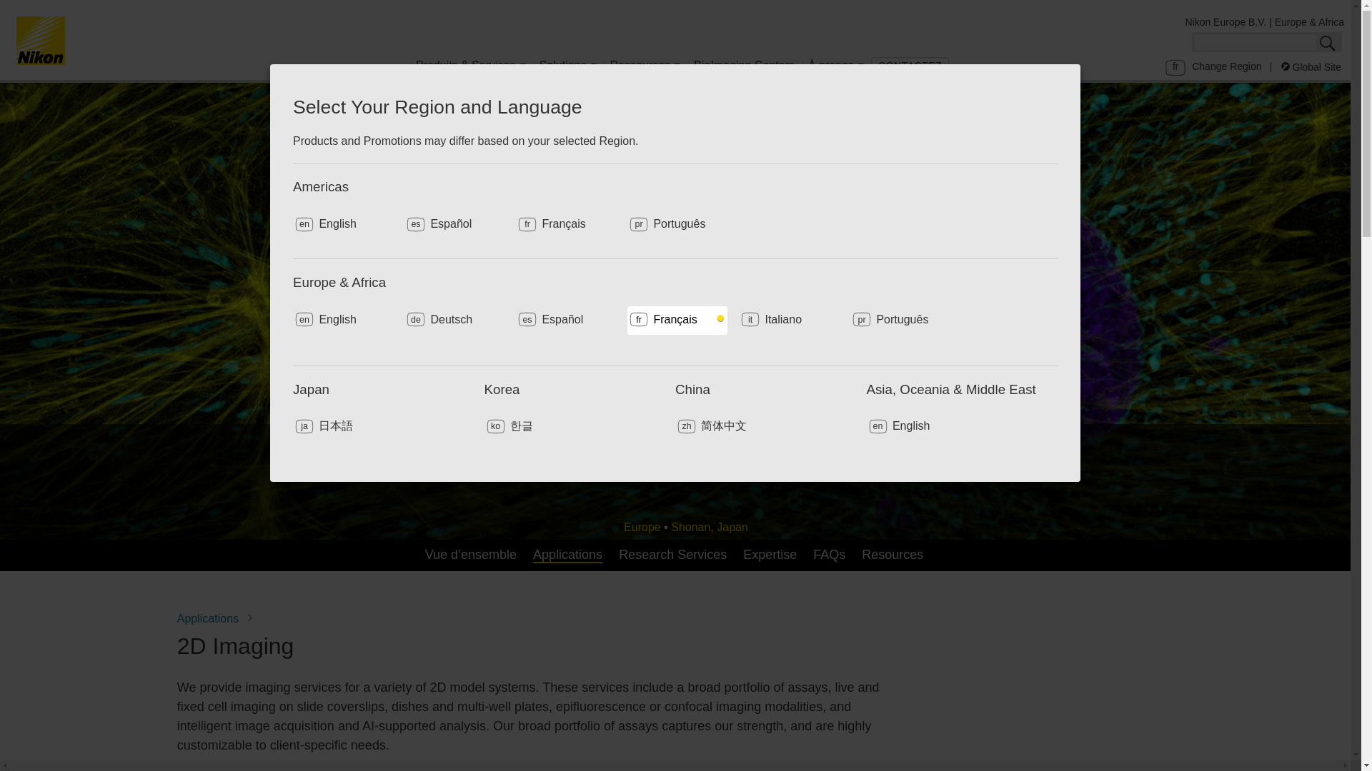 This screenshot has width=1372, height=771. I want to click on Solutions, so click(568, 68).